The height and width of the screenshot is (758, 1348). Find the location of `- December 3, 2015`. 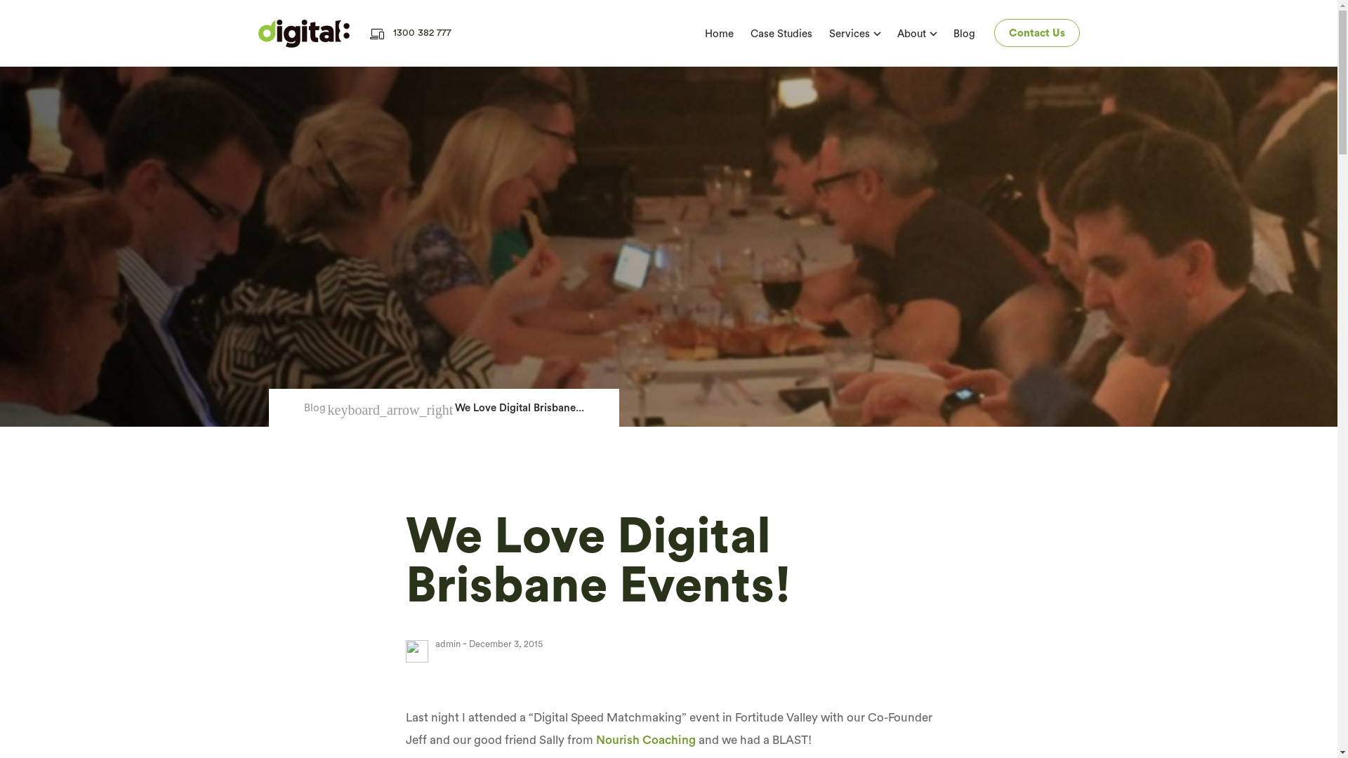

- December 3, 2015 is located at coordinates (501, 644).